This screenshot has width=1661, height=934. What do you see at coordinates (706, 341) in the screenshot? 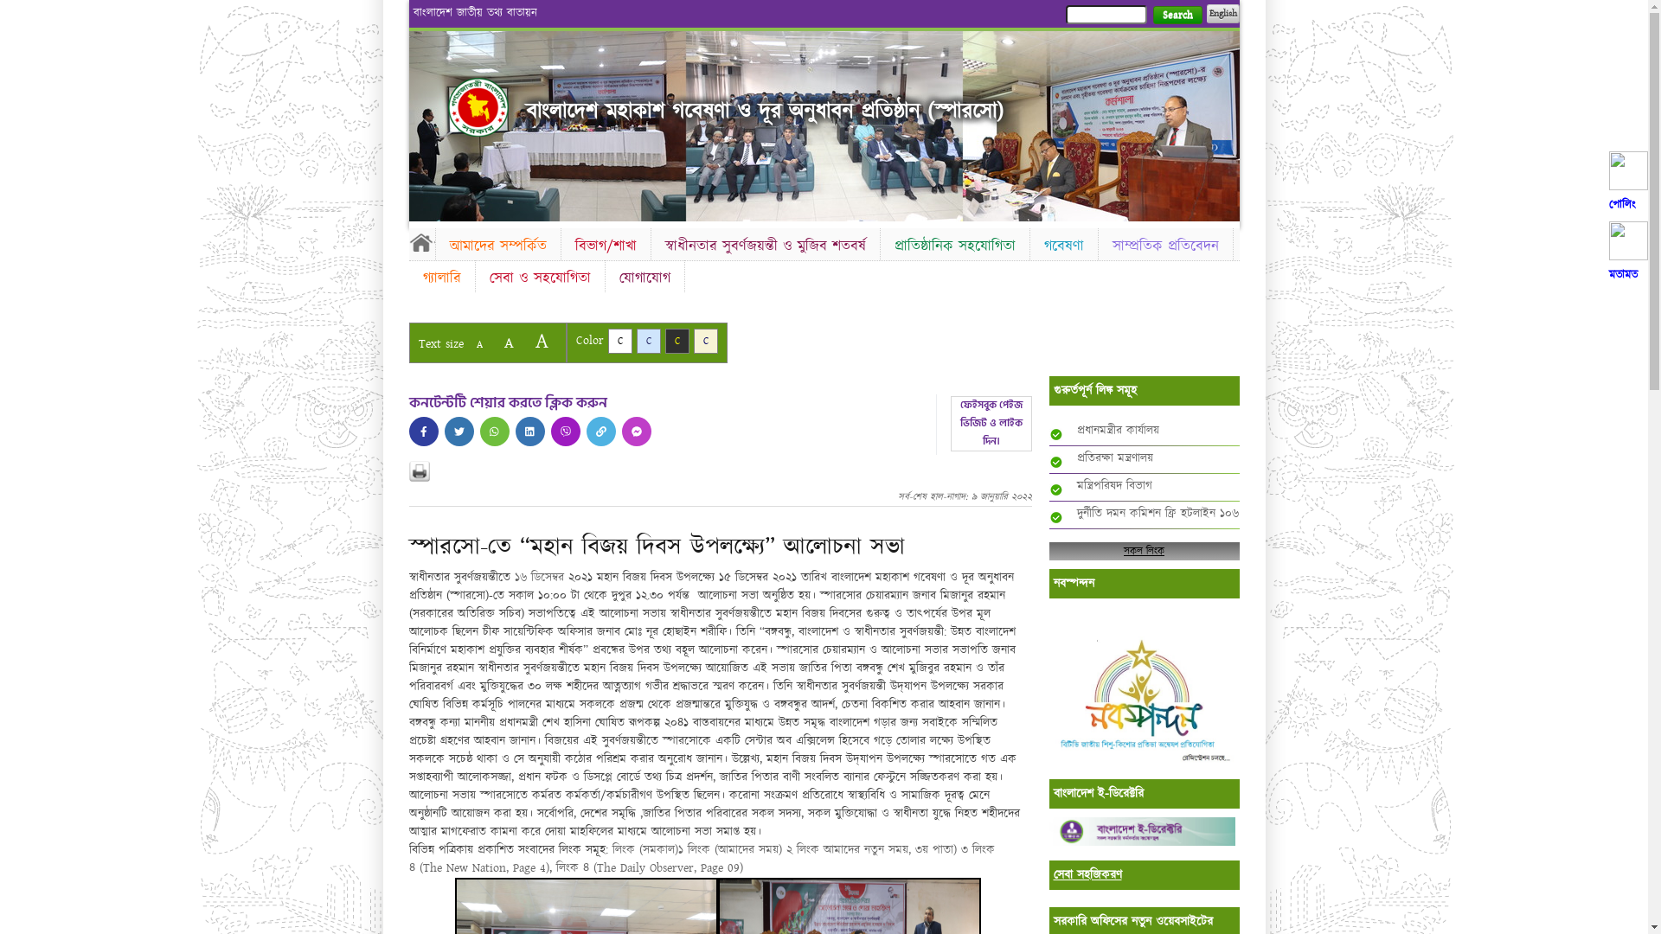
I see `C` at bounding box center [706, 341].